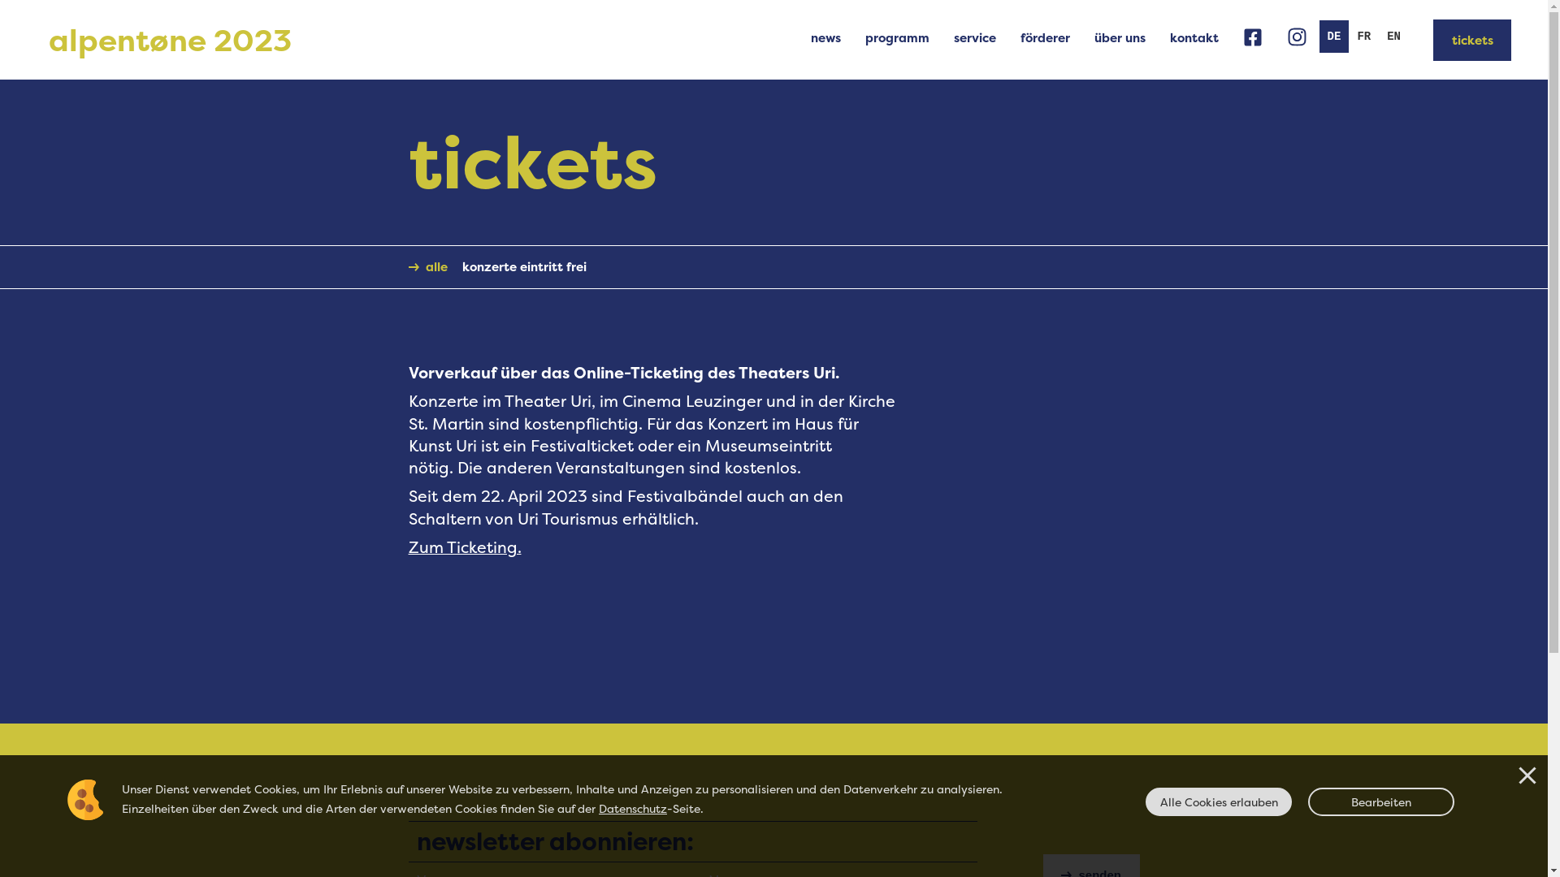 This screenshot has width=1560, height=877. Describe the element at coordinates (1472, 41) in the screenshot. I see `tickets` at that location.